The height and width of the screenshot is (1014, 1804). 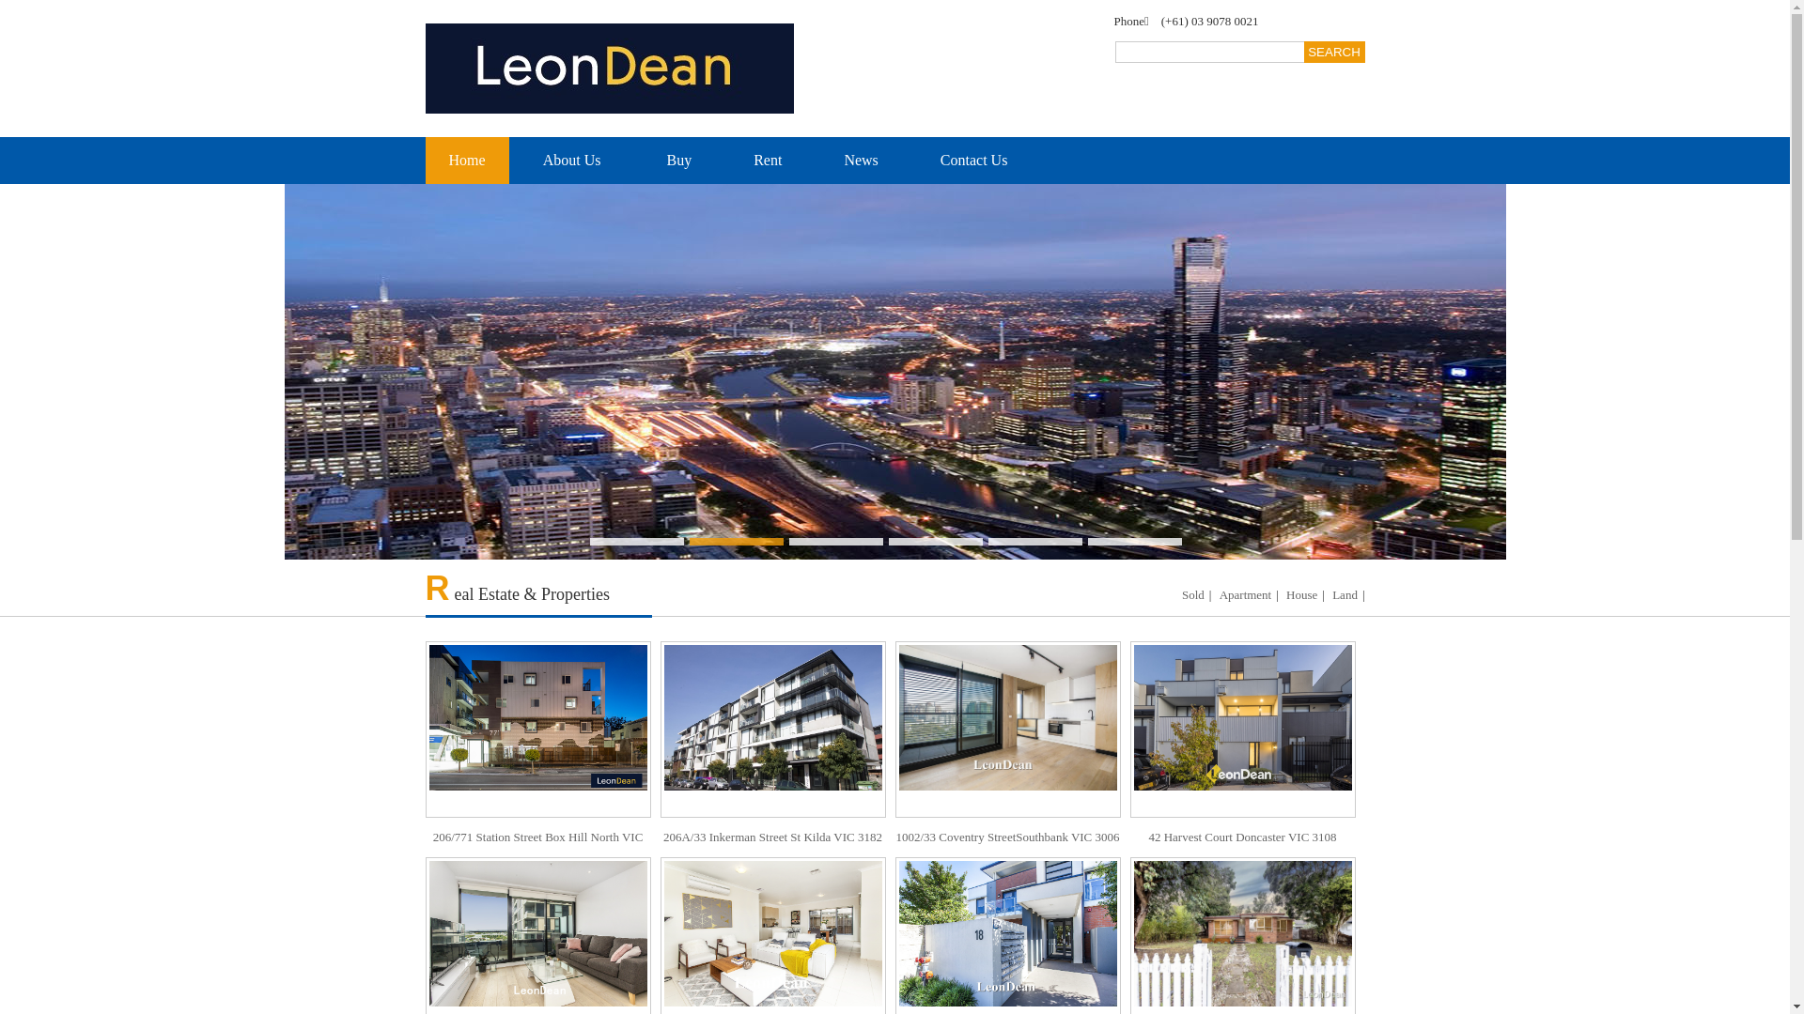 I want to click on 42 Harvest Court Doncaster VIC 3108, so click(x=1242, y=749).